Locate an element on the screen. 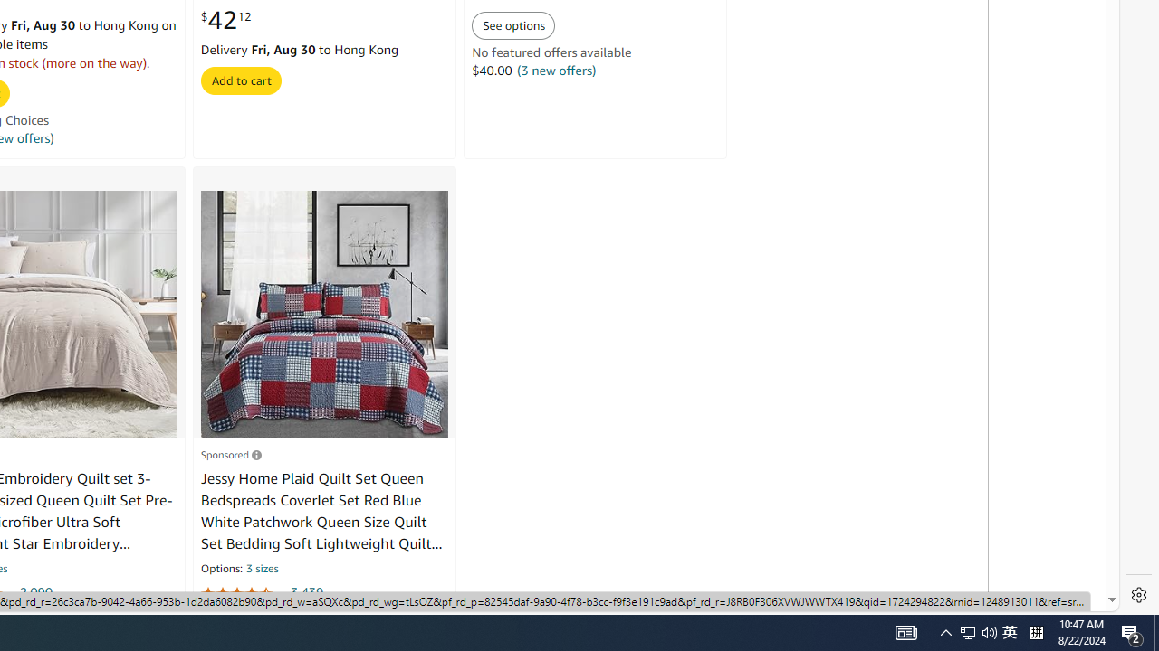 The image size is (1159, 651). 2,090 is located at coordinates (34, 592).